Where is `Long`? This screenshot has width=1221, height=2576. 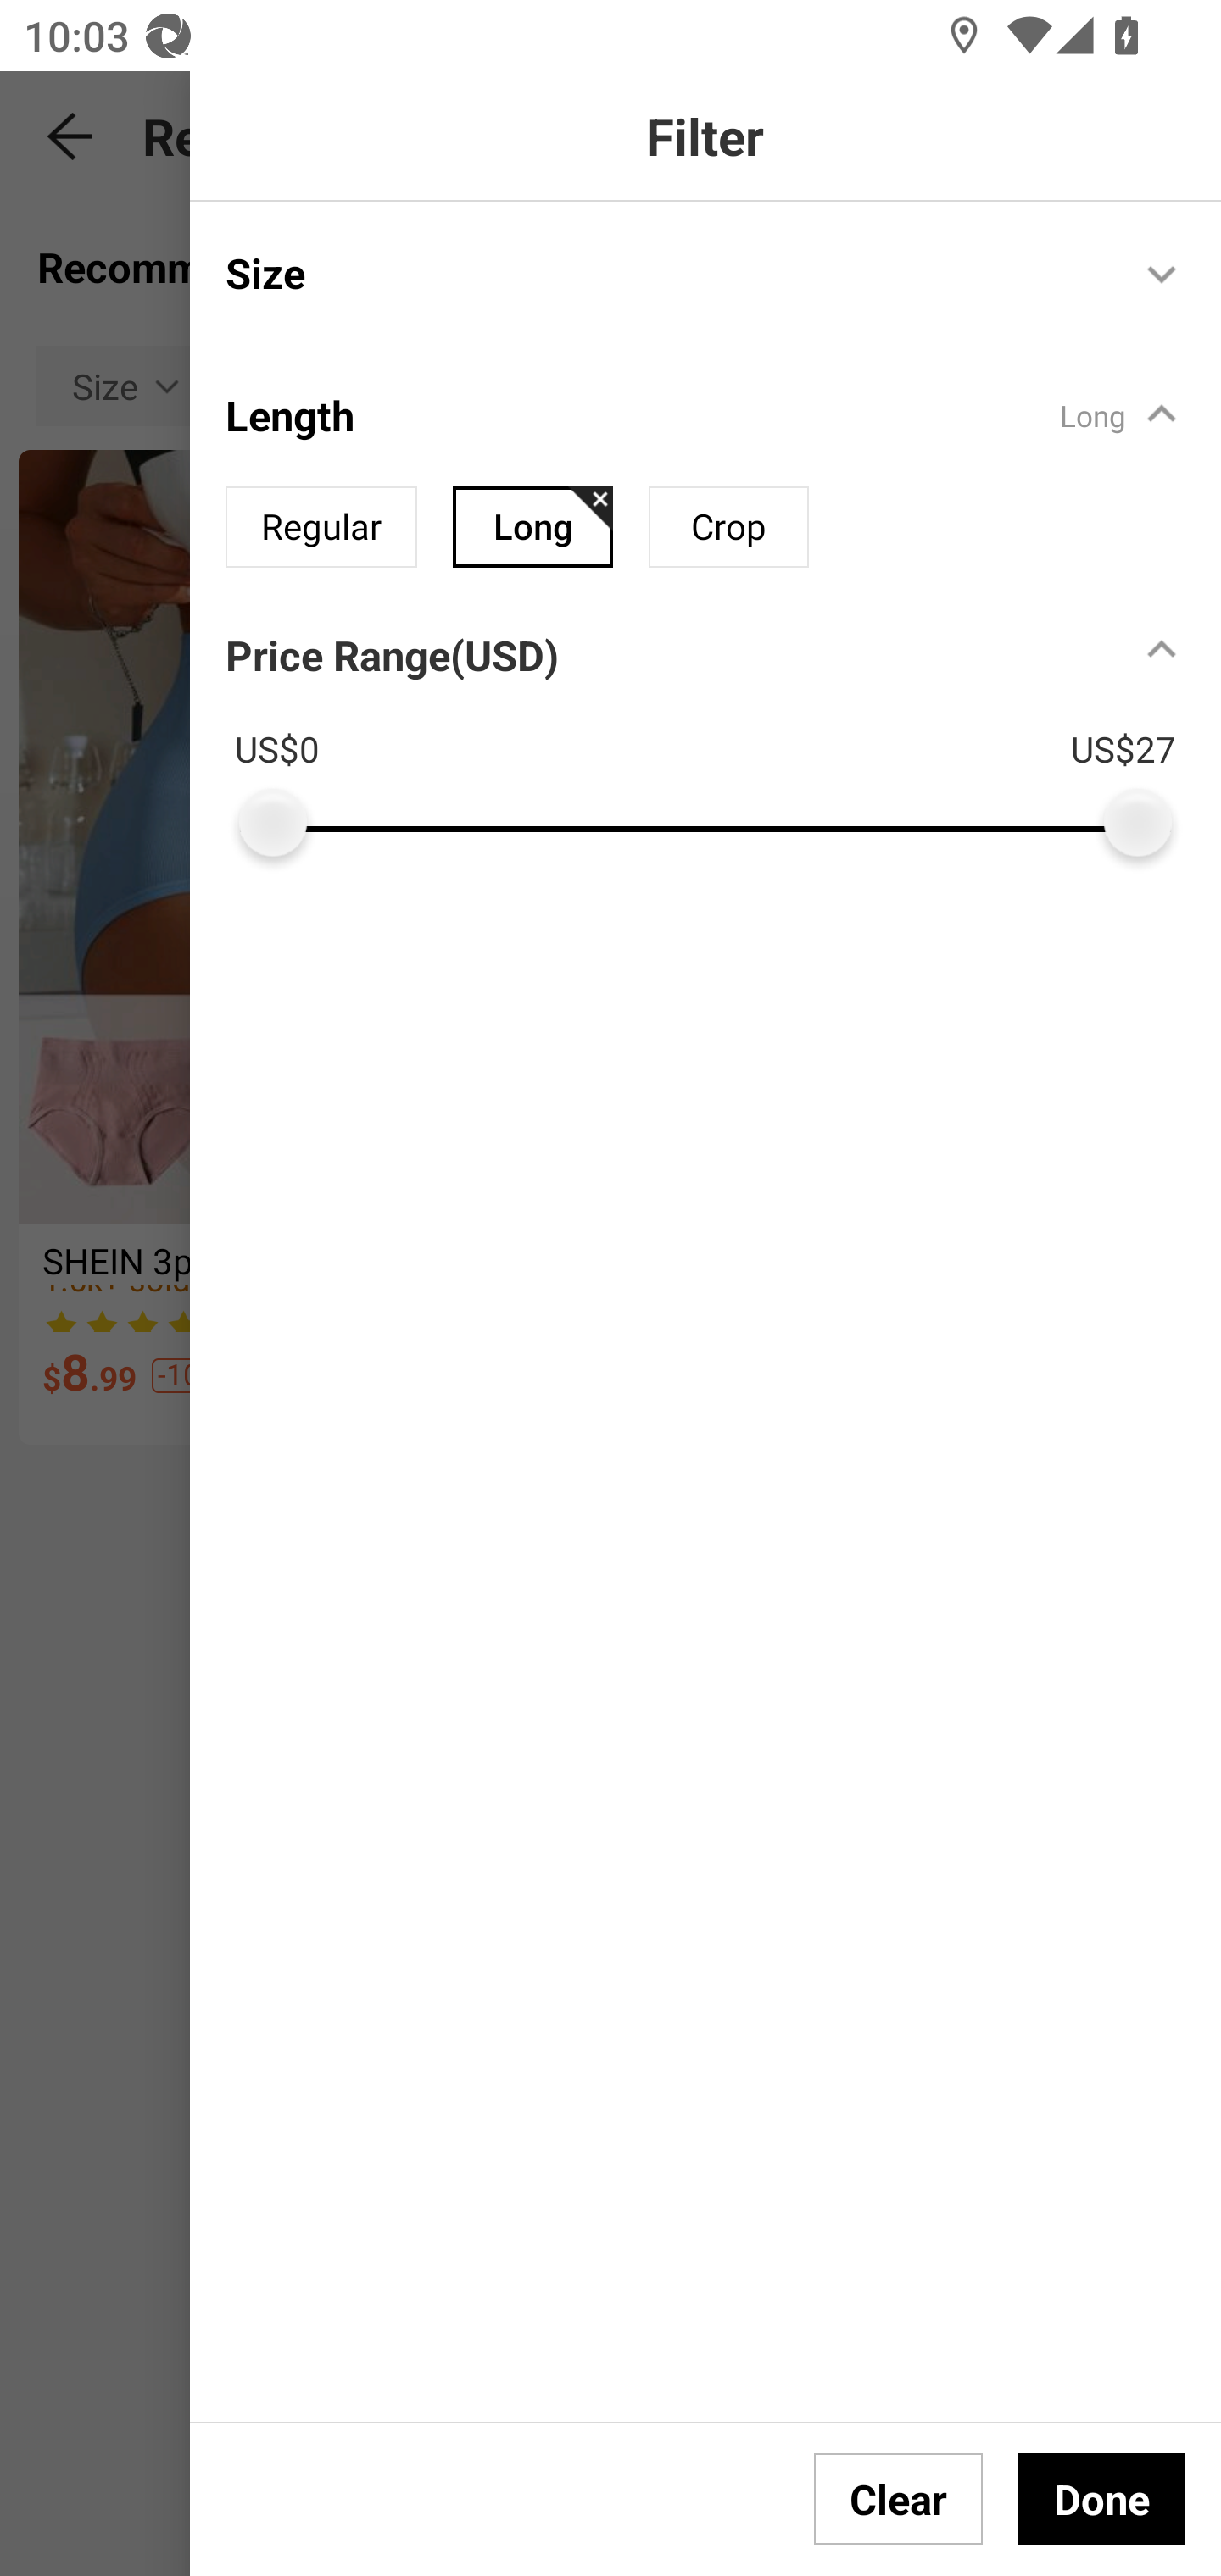
Long is located at coordinates (532, 526).